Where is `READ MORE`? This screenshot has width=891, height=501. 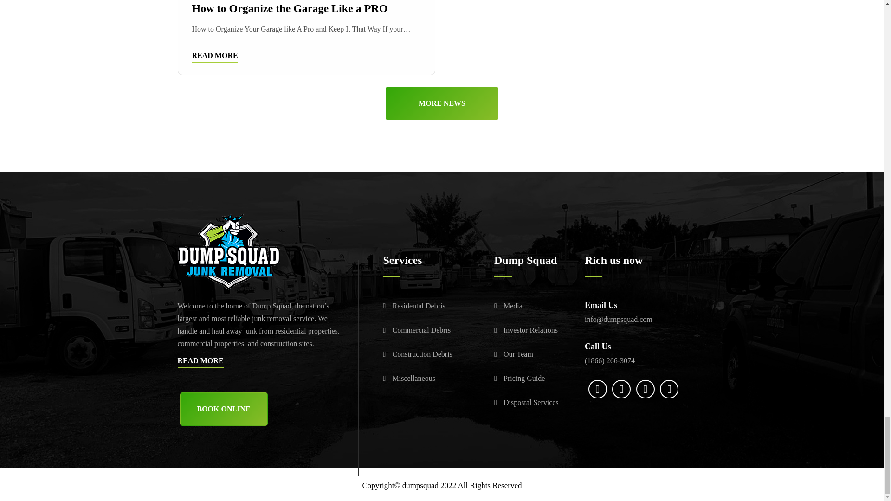
READ MORE is located at coordinates (215, 57).